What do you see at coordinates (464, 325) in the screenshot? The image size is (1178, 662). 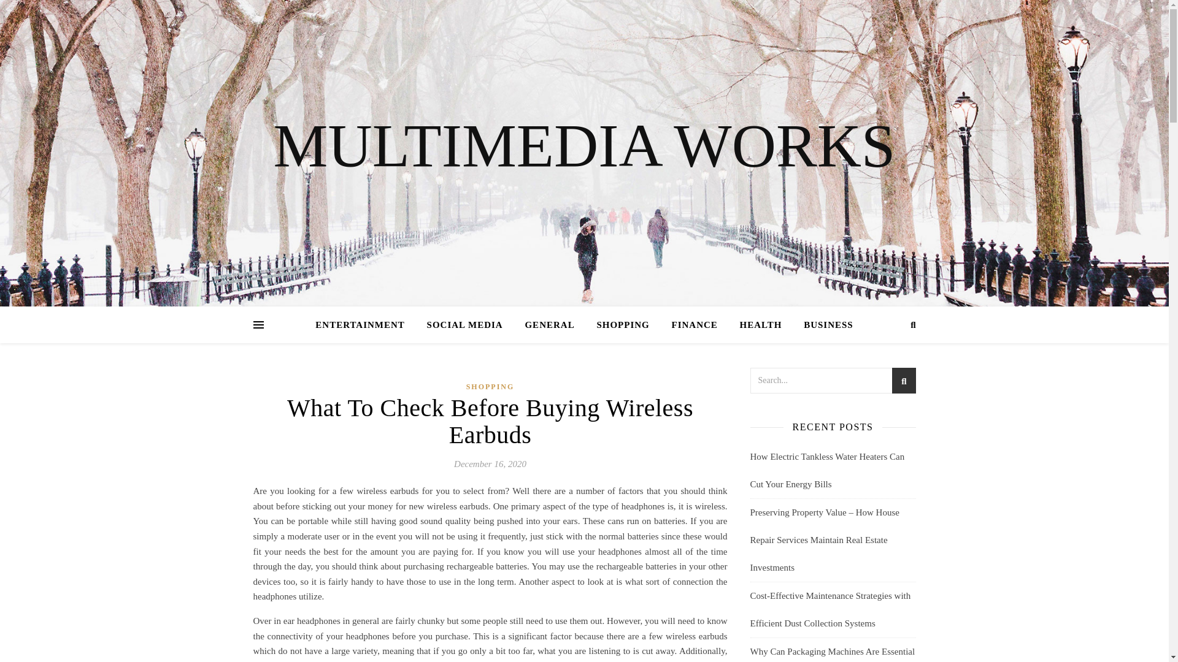 I see `SOCIAL MEDIA` at bounding box center [464, 325].